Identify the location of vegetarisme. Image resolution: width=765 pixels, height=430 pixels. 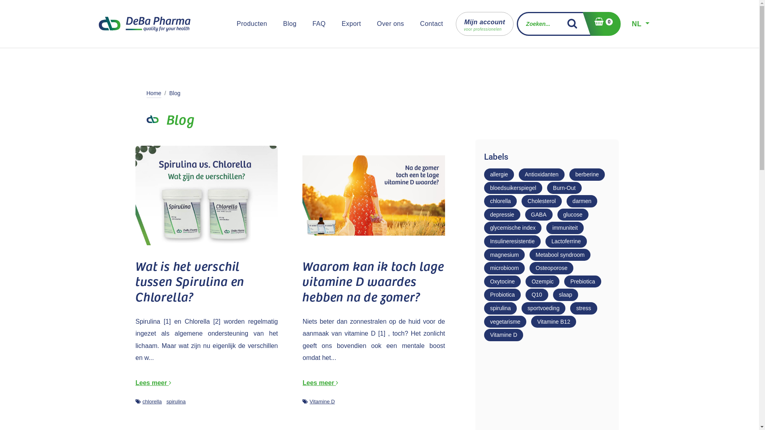
(505, 322).